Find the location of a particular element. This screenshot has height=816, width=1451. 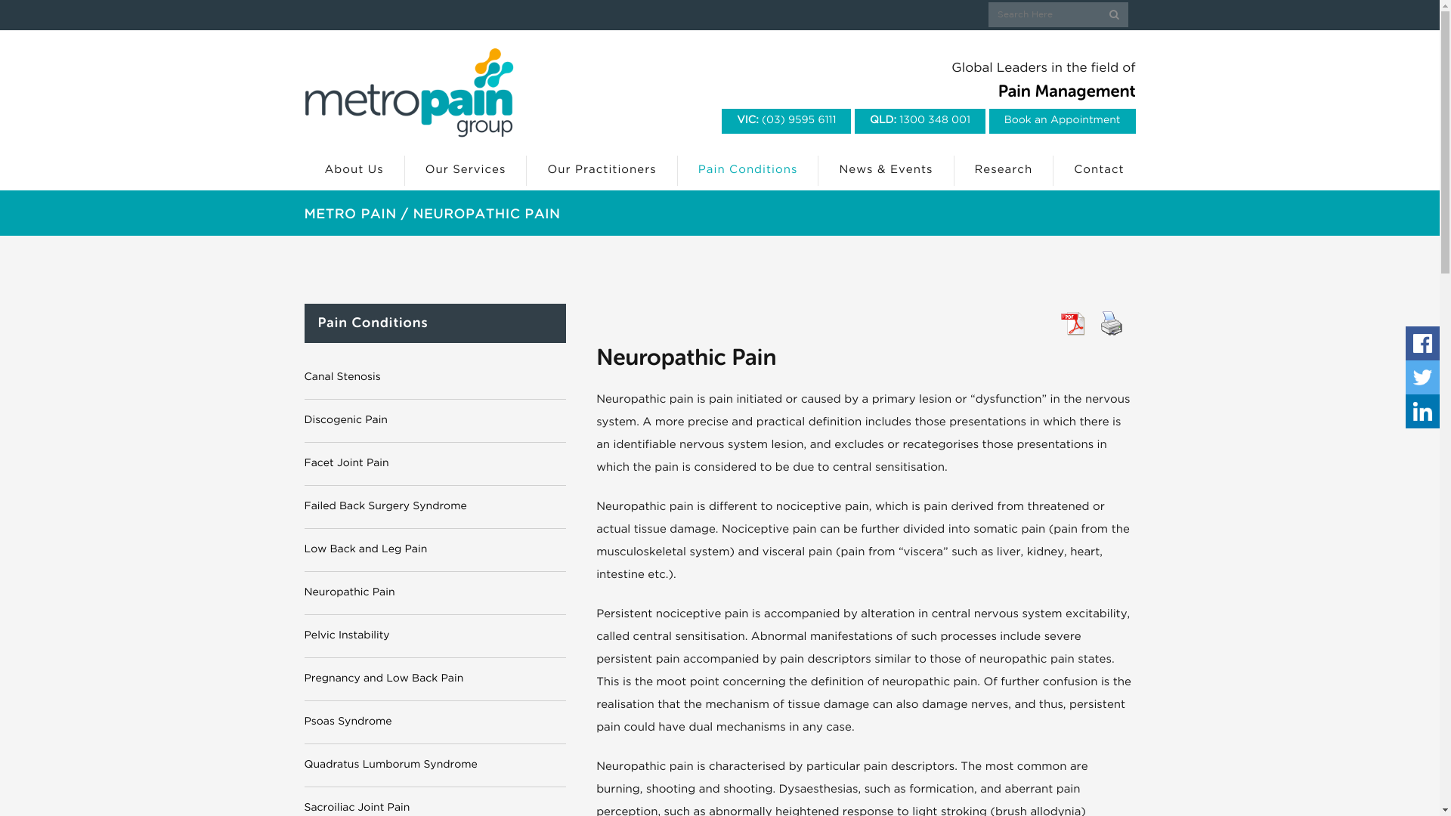

Canal Stenosis is located at coordinates (342, 378).